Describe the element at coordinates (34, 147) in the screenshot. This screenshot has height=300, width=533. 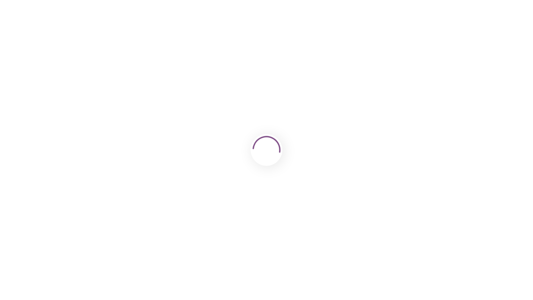
I see `Meetings` at that location.